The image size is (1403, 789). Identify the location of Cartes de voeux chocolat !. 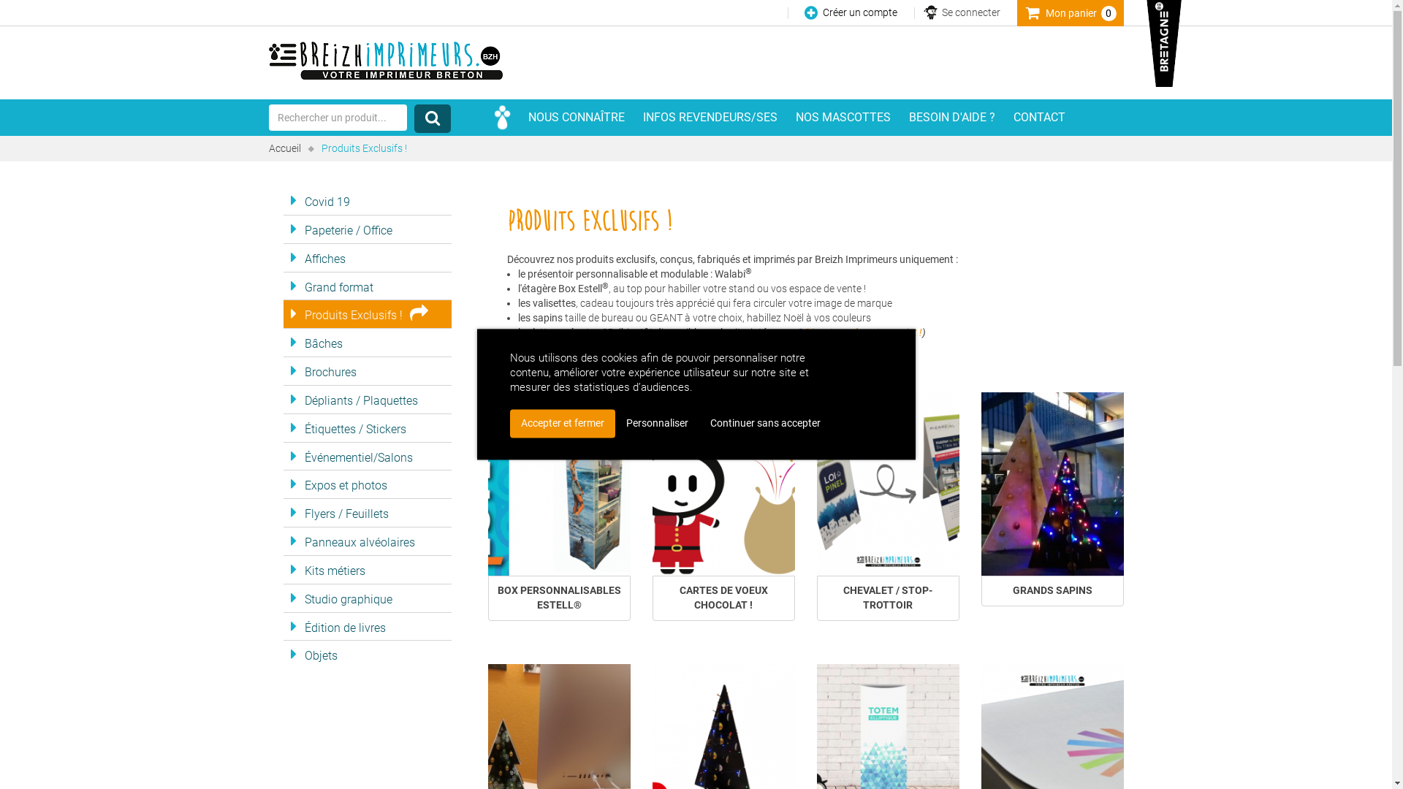
(723, 484).